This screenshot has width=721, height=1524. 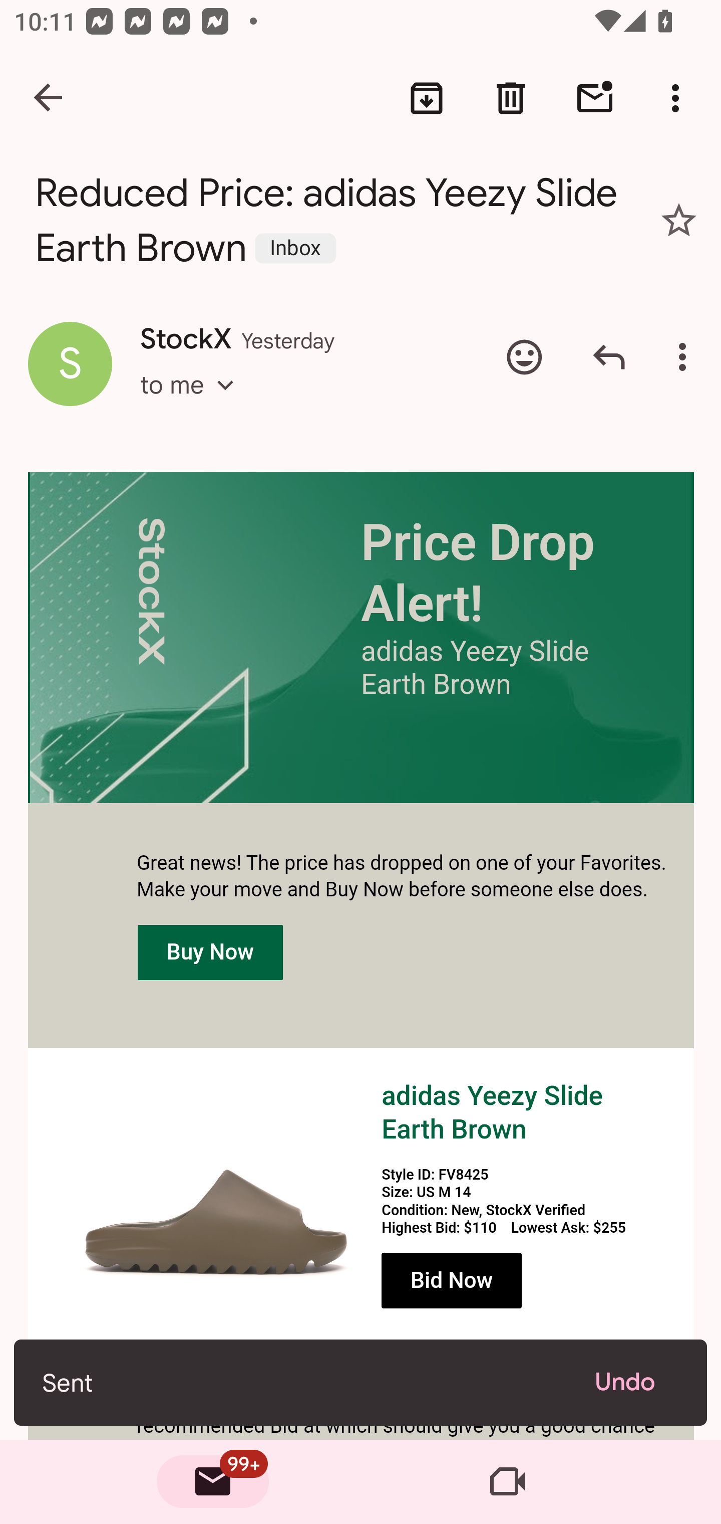 I want to click on Bid Now, so click(x=452, y=1281).